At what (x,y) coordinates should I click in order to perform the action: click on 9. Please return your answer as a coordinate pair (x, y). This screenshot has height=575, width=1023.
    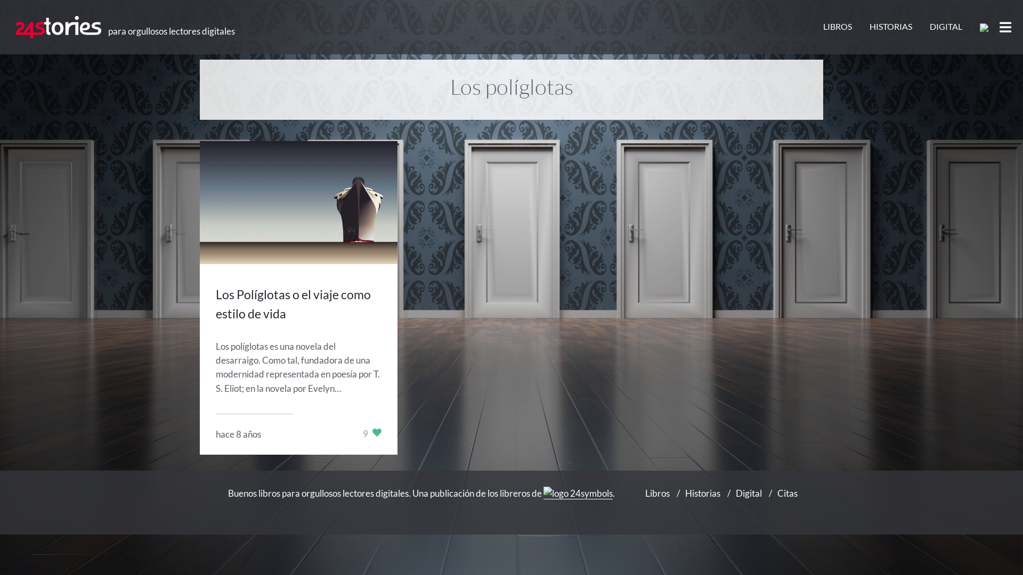
    Looking at the image, I should click on (372, 433).